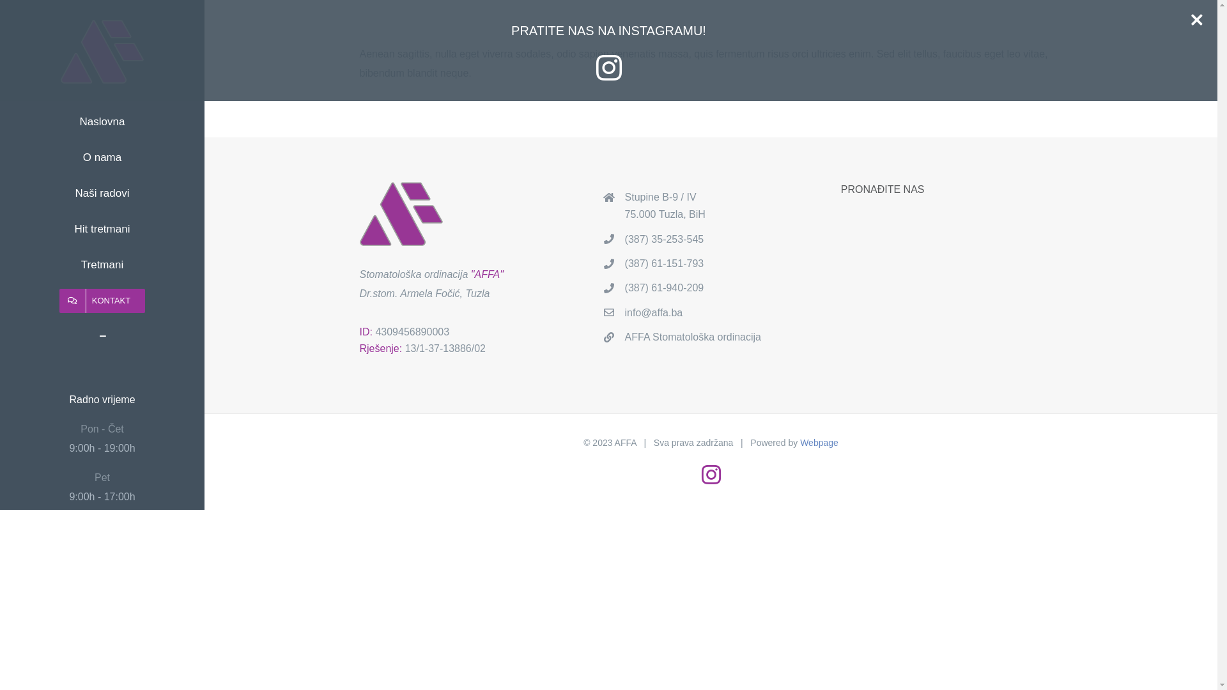 The image size is (1227, 690). I want to click on Toggle Sliding Bar, so click(102, 337).